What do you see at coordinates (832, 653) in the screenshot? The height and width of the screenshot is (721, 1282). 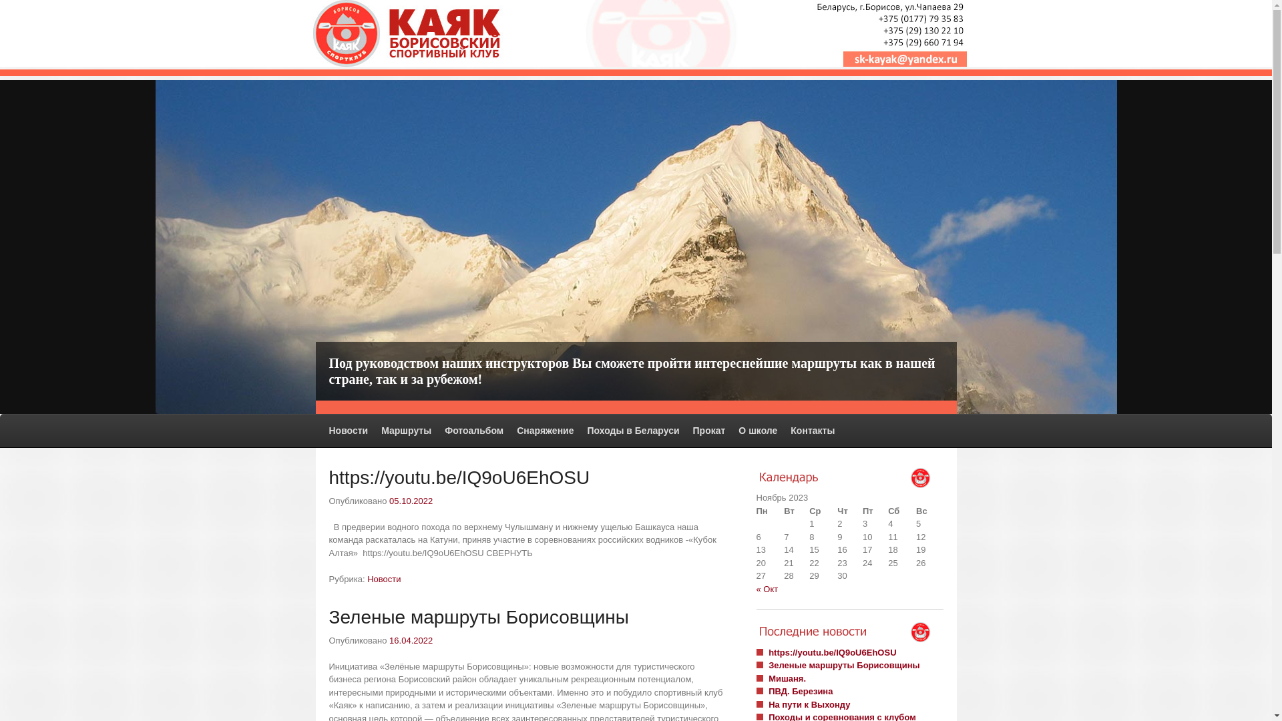 I see `https://youtu.be/IQ9oU6EhOSU` at bounding box center [832, 653].